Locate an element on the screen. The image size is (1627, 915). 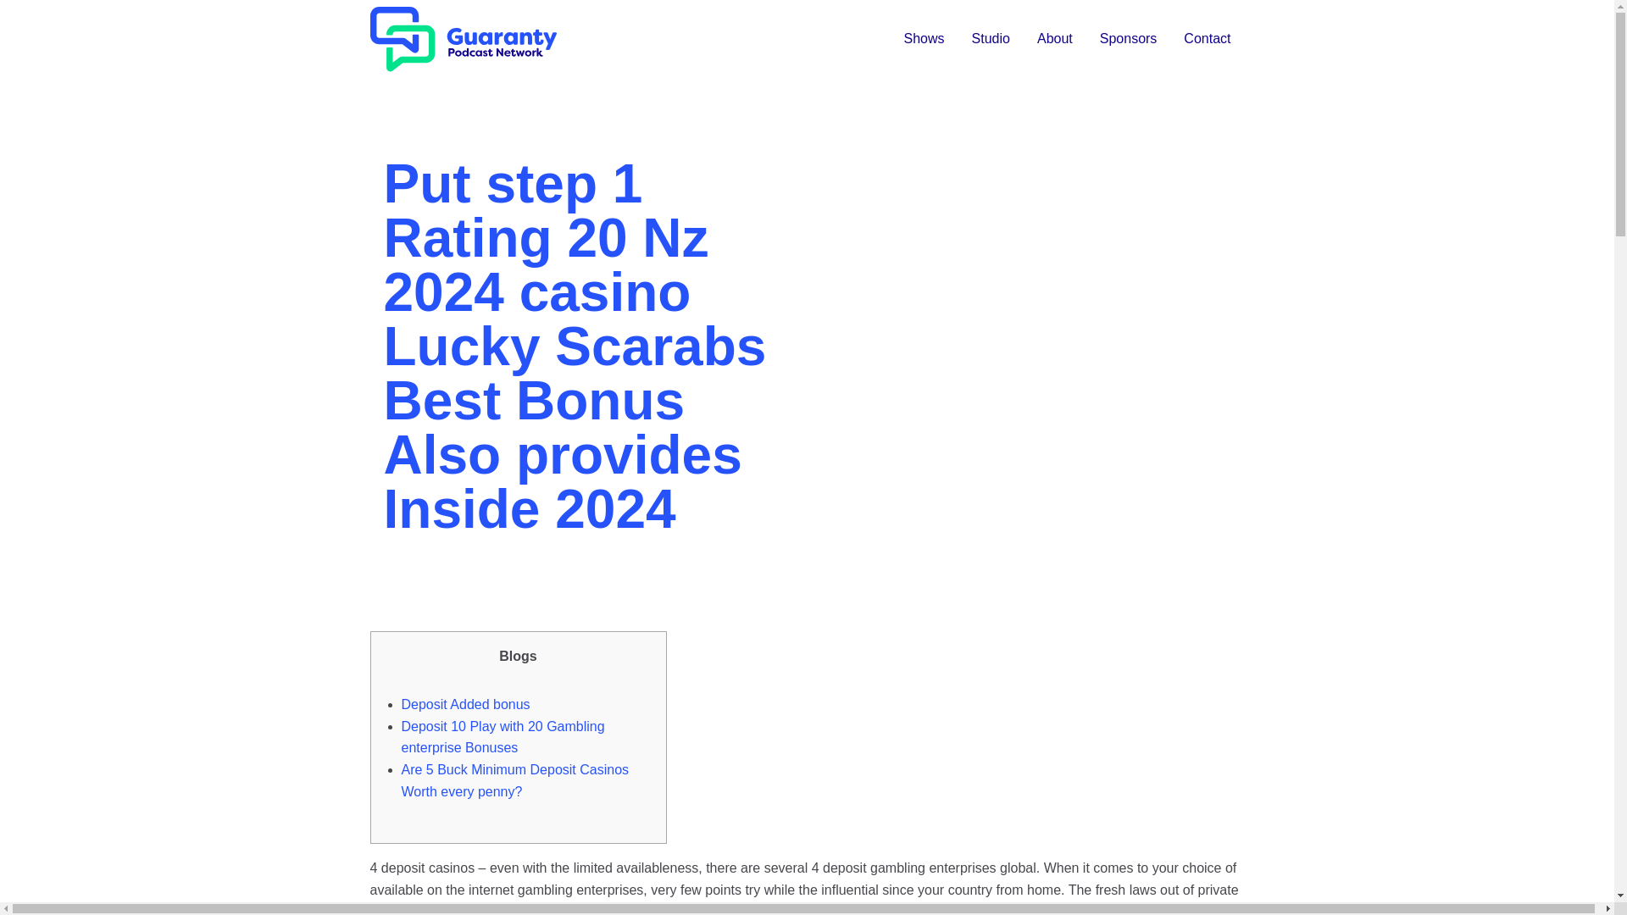
Deposit 10 Play with 20 Gambling enterprise Bonuses is located at coordinates (503, 737).